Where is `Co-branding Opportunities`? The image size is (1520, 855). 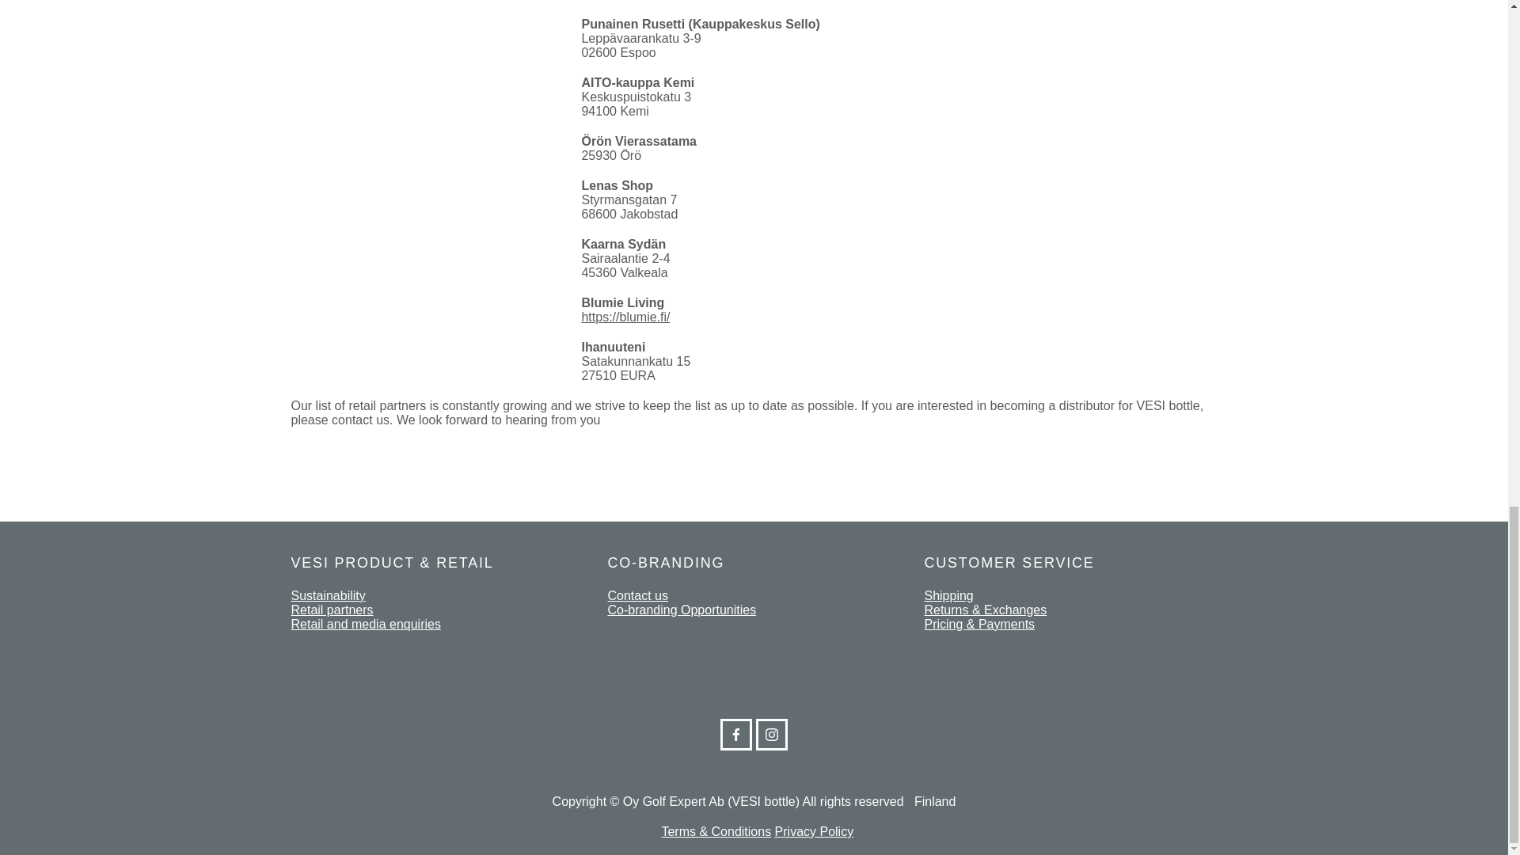 Co-branding Opportunities is located at coordinates (681, 610).